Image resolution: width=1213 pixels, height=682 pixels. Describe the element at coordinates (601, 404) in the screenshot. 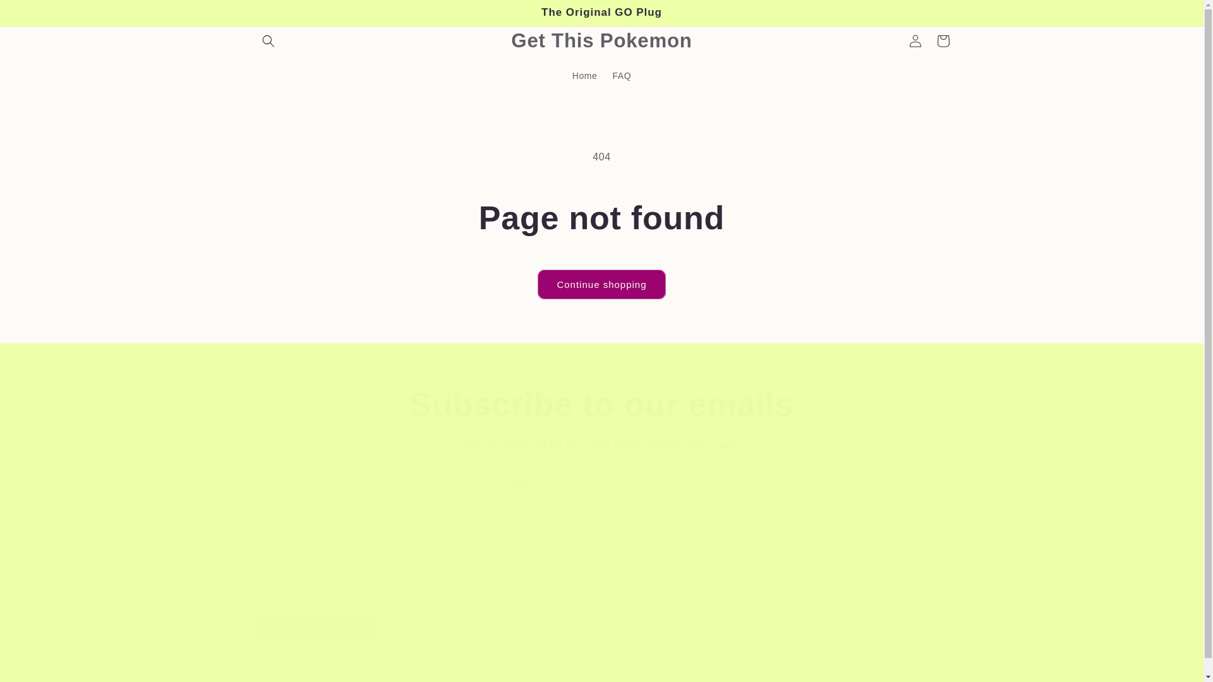

I see `Subscribe to our emails` at that location.